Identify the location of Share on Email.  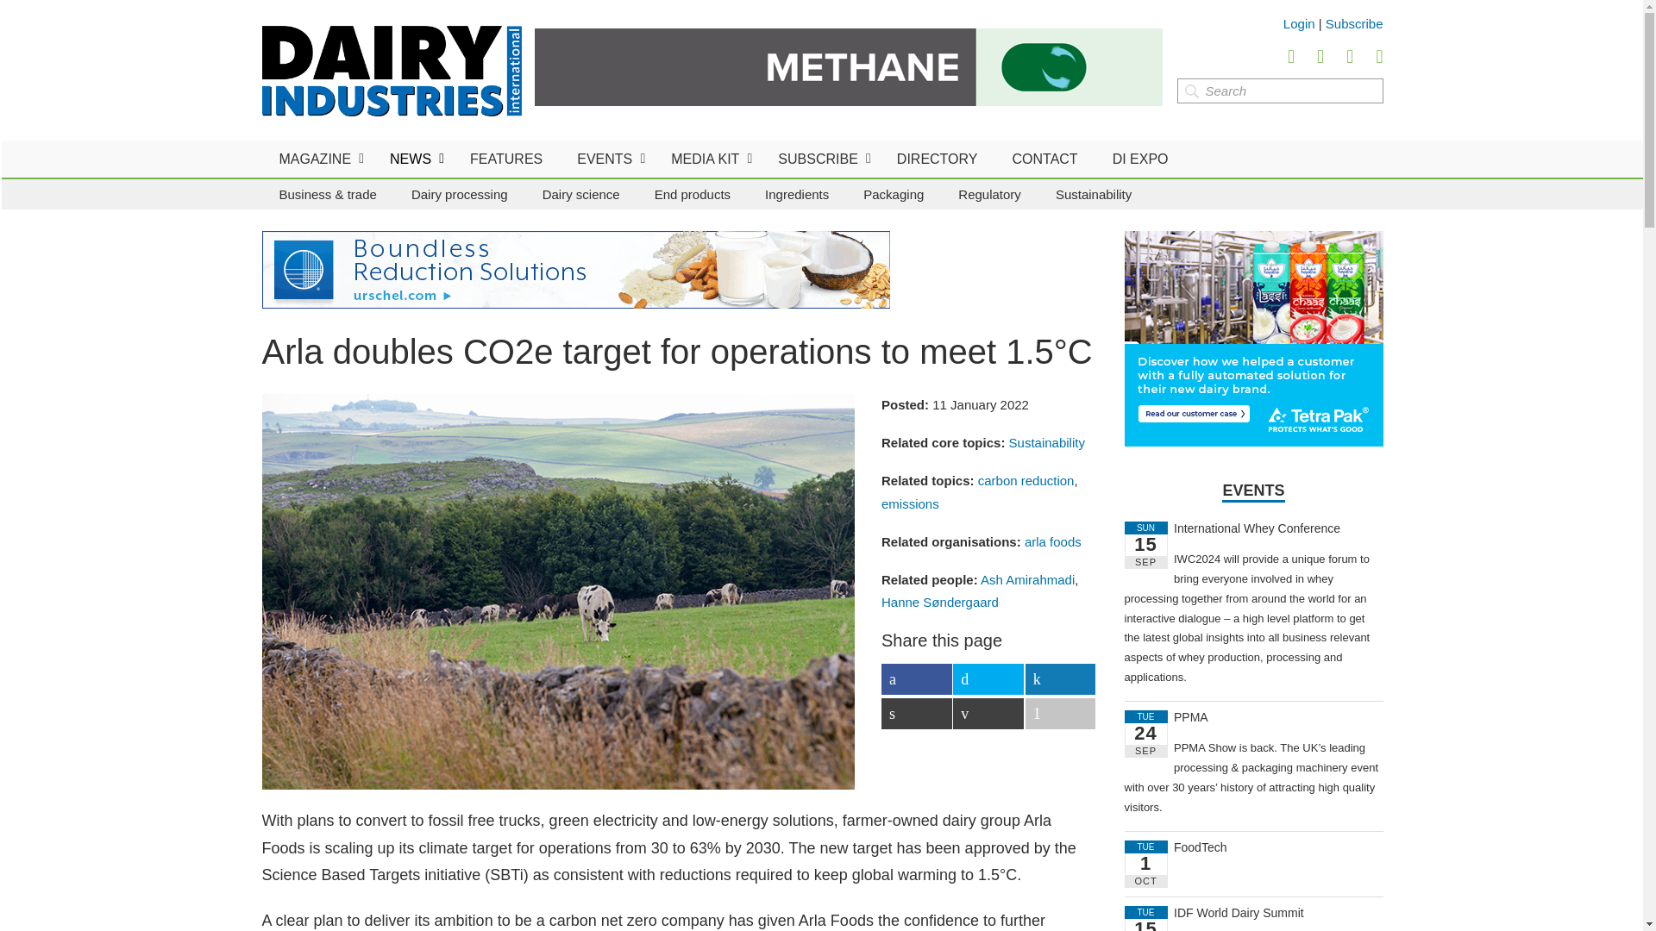
(988, 714).